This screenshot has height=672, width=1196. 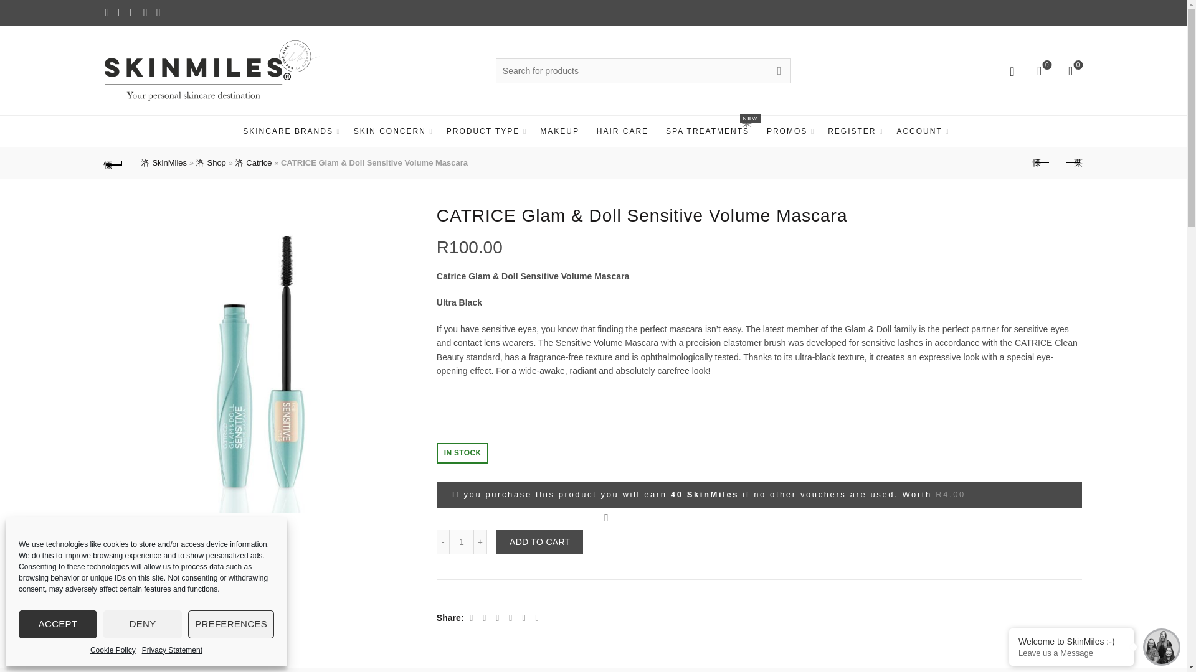 I want to click on ACCEPT, so click(x=57, y=624).